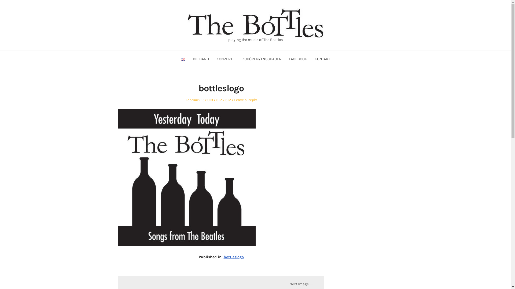 This screenshot has width=515, height=289. I want to click on bottleslogo, so click(234, 257).